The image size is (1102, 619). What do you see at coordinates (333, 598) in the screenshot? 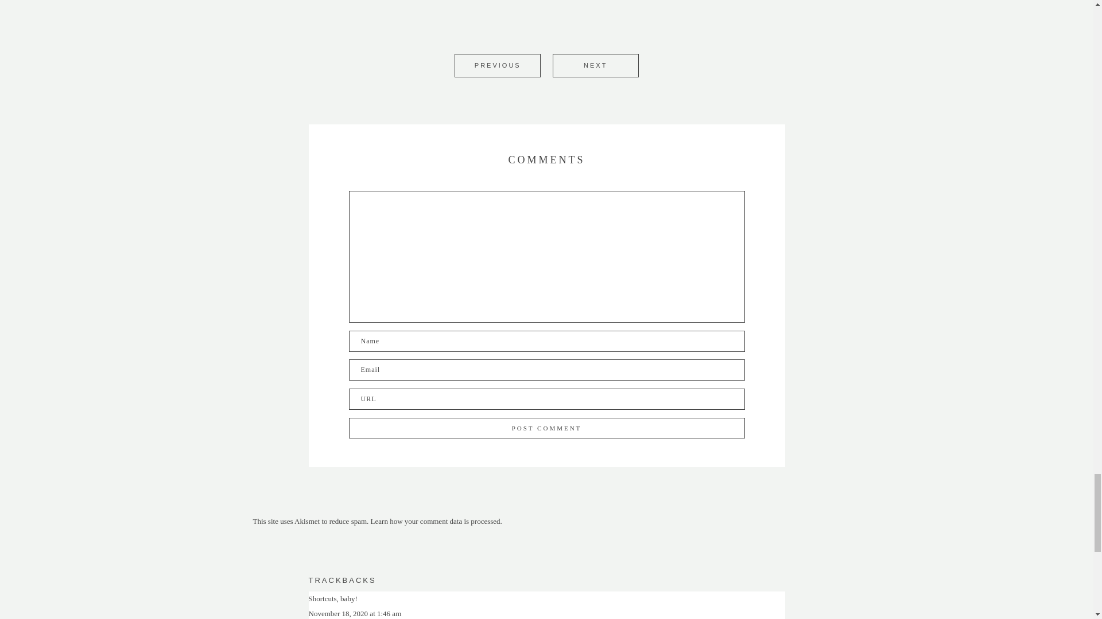
I see `Shortcuts, baby!` at bounding box center [333, 598].